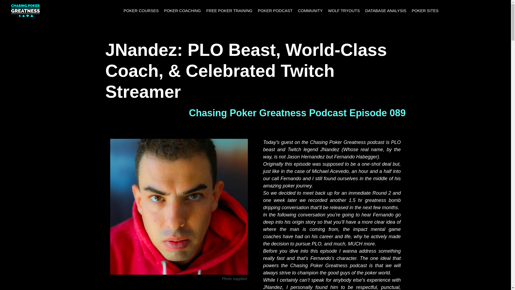  Describe the element at coordinates (141, 11) in the screenshot. I see `POKER COURSES` at that location.